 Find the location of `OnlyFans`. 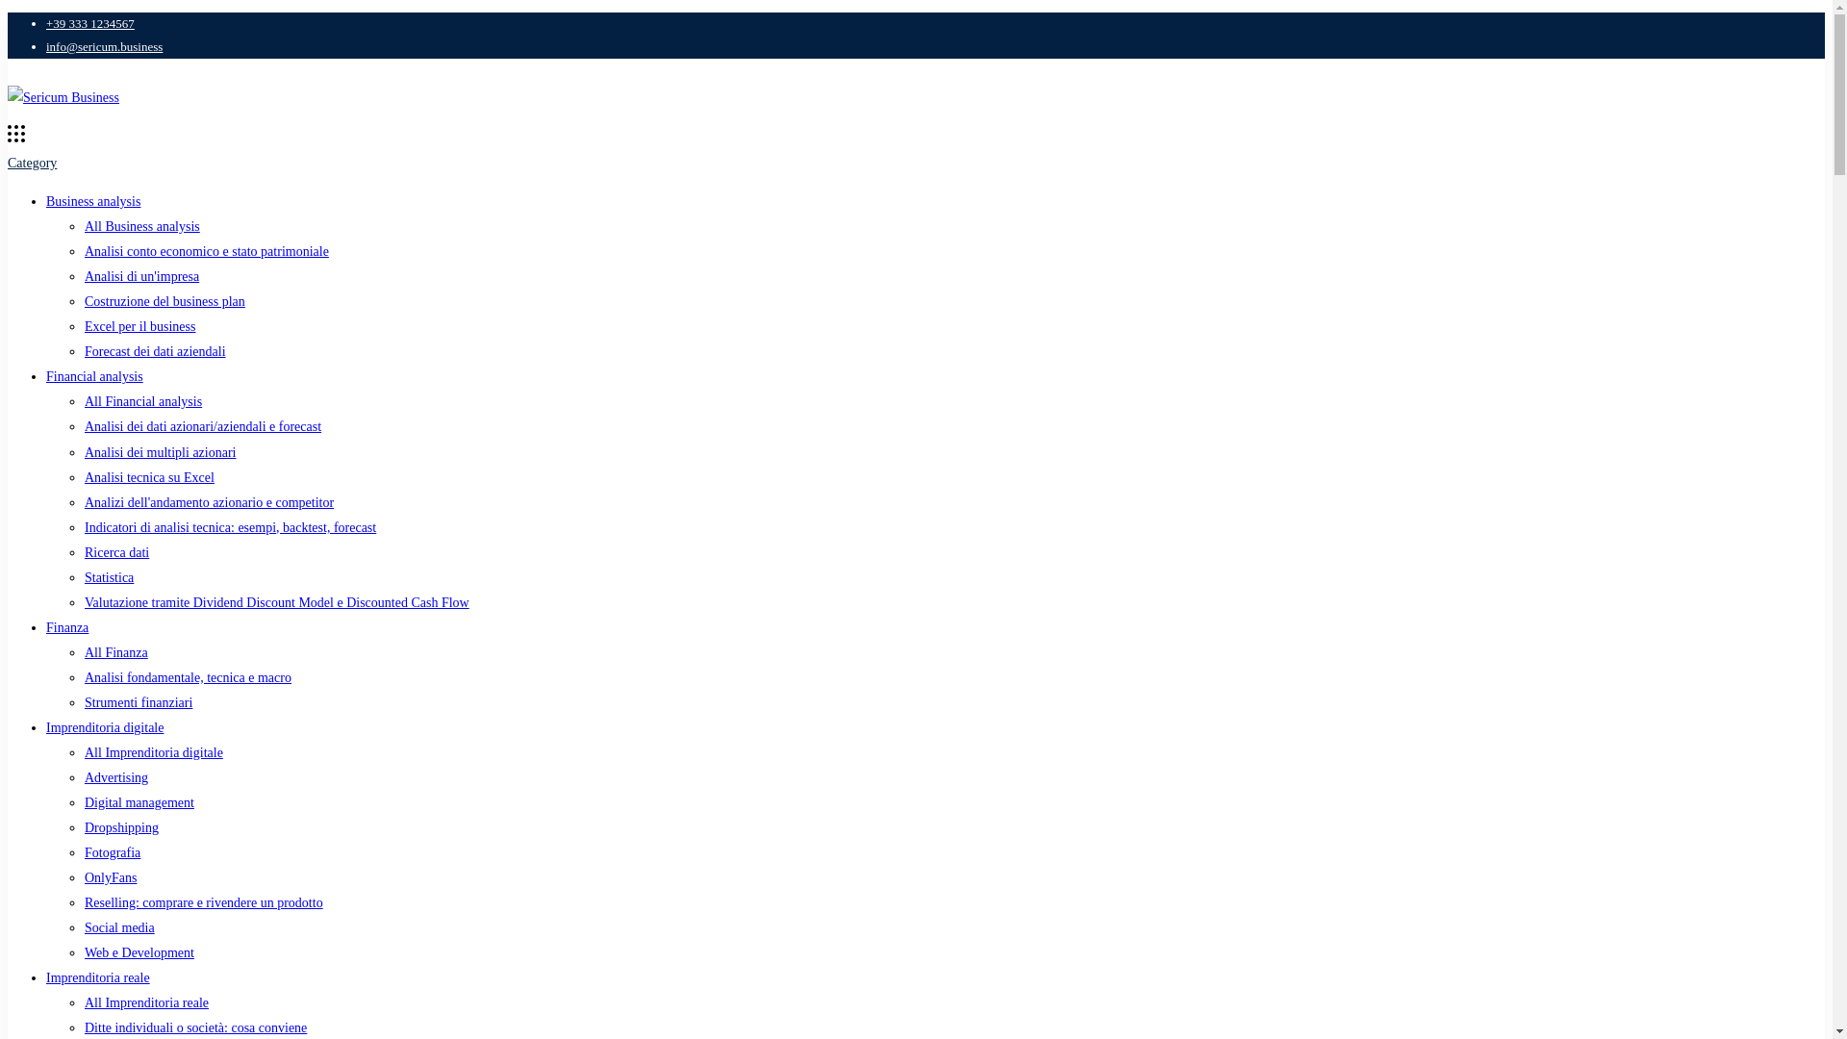

OnlyFans is located at coordinates (111, 877).